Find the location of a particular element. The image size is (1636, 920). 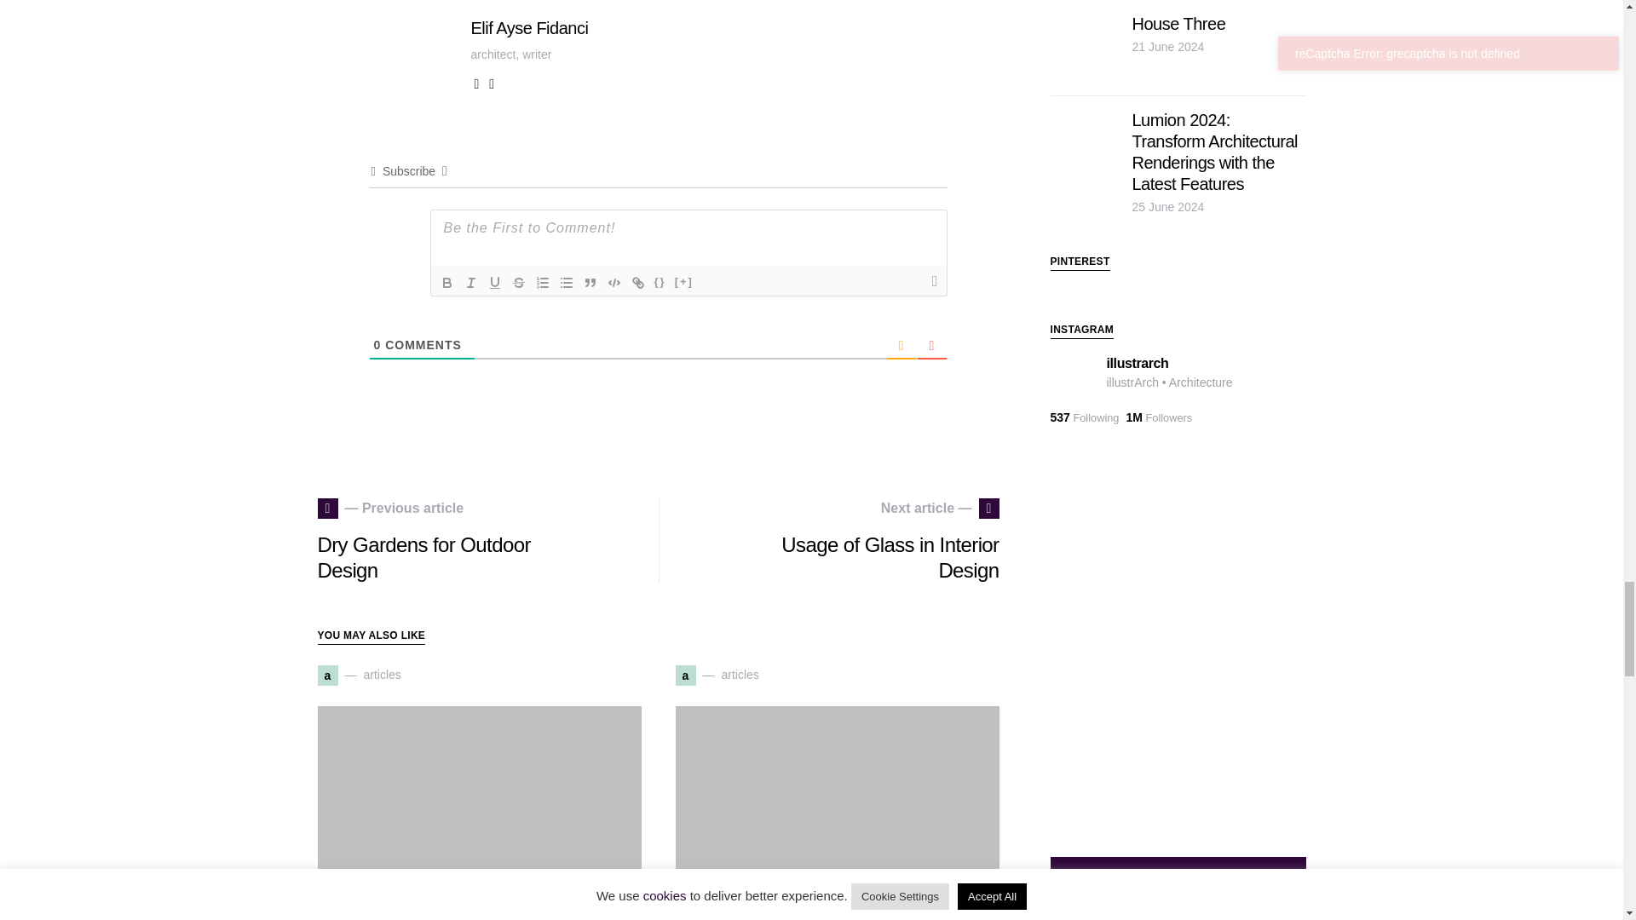

Spoiler is located at coordinates (684, 283).